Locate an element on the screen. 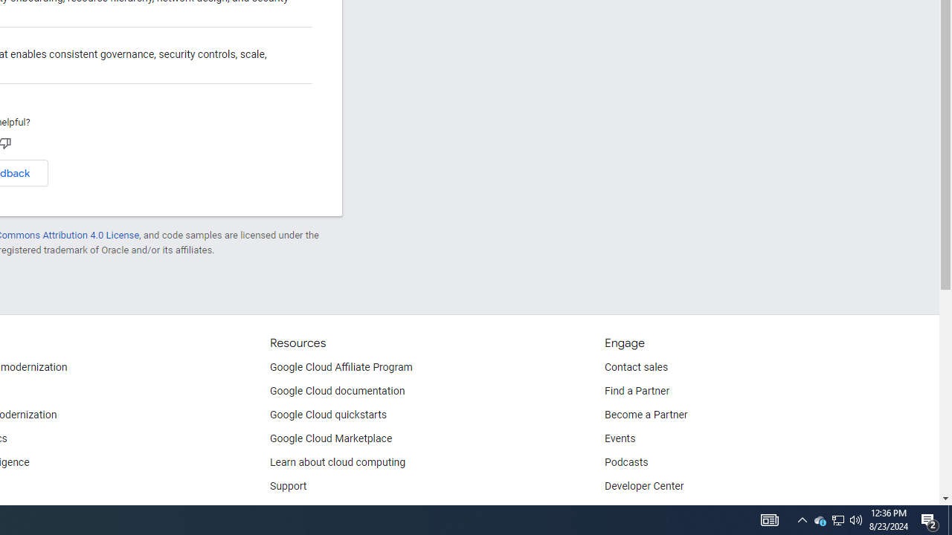  Support is located at coordinates (289, 487).